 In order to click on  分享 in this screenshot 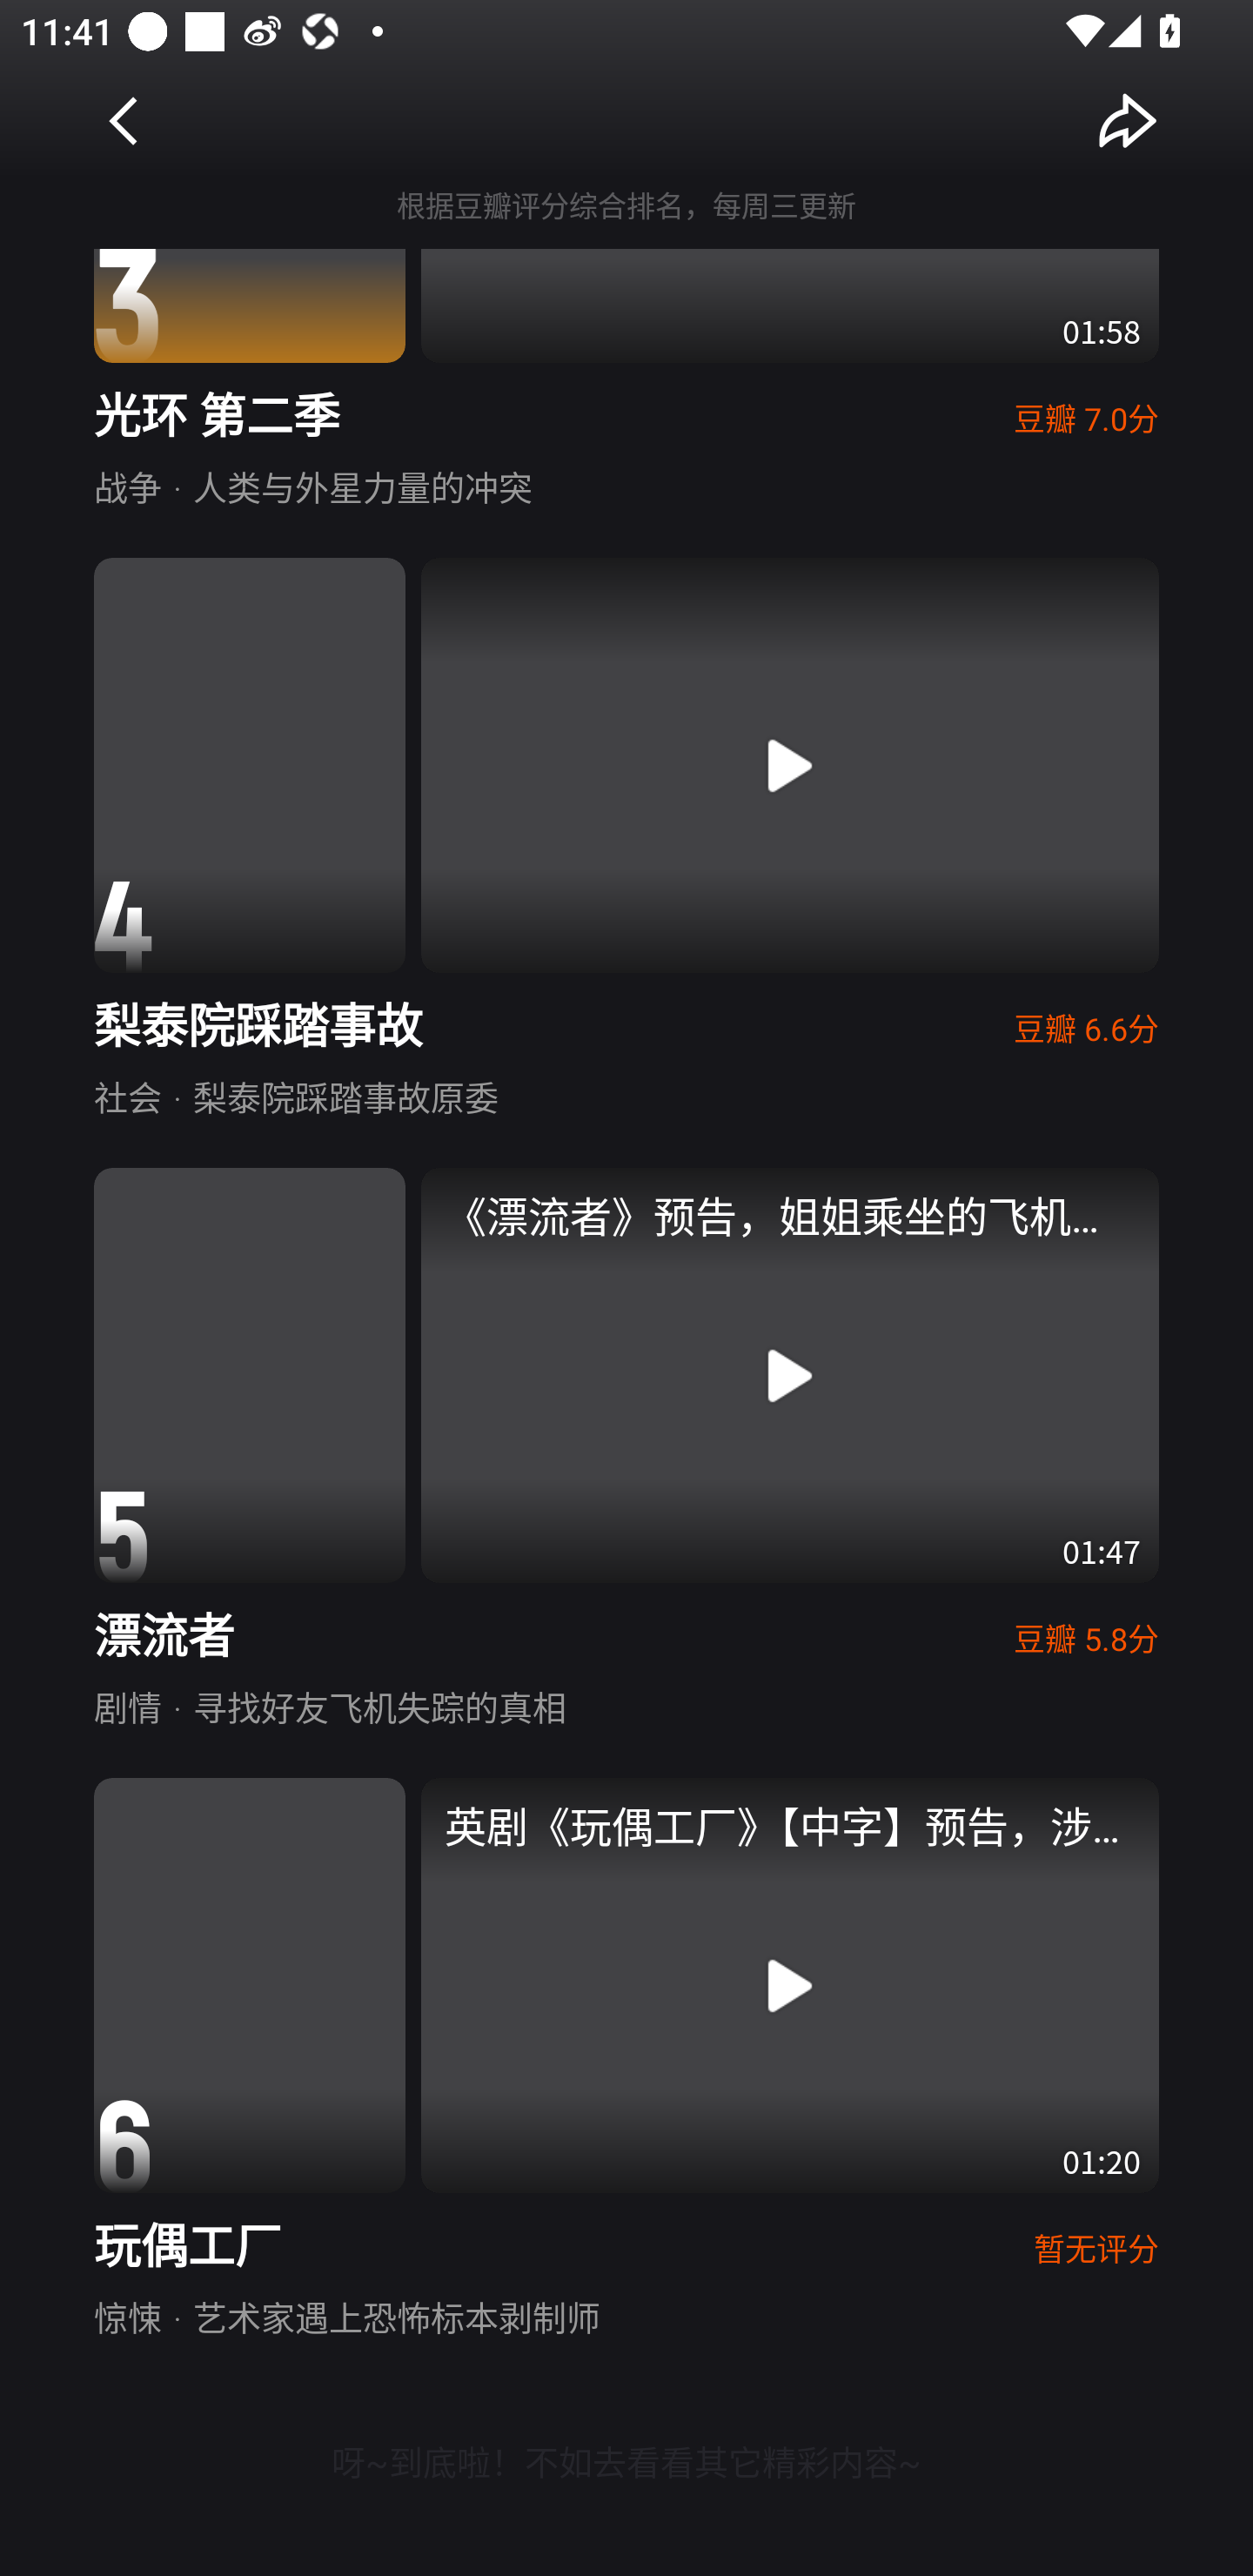, I will do `click(1128, 119)`.